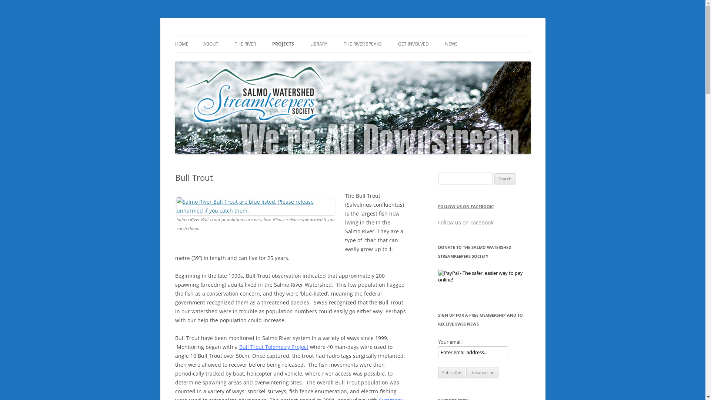 This screenshot has width=711, height=400. What do you see at coordinates (413, 44) in the screenshot?
I see `GET INVOLVED` at bounding box center [413, 44].